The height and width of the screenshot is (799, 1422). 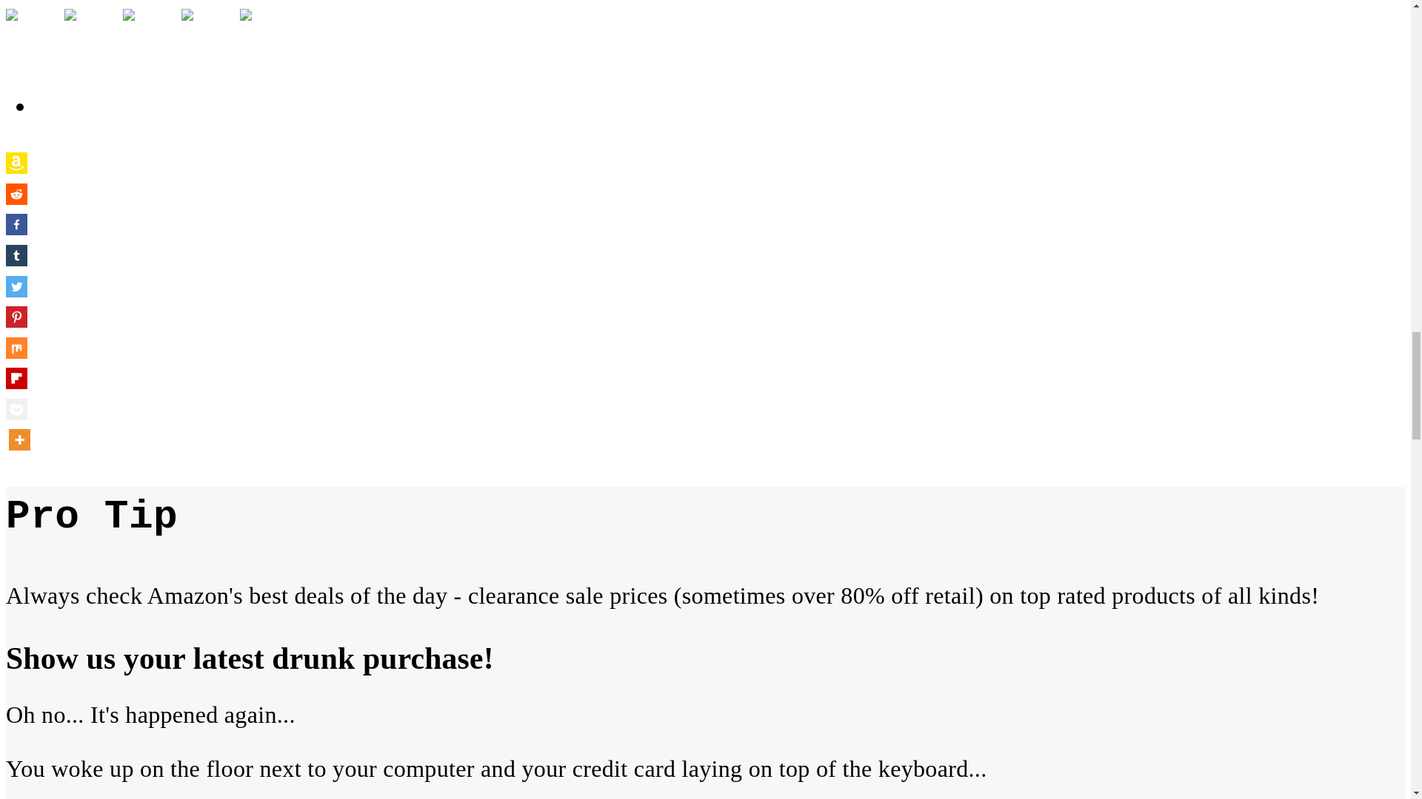 I want to click on Pin it!, so click(x=205, y=32).